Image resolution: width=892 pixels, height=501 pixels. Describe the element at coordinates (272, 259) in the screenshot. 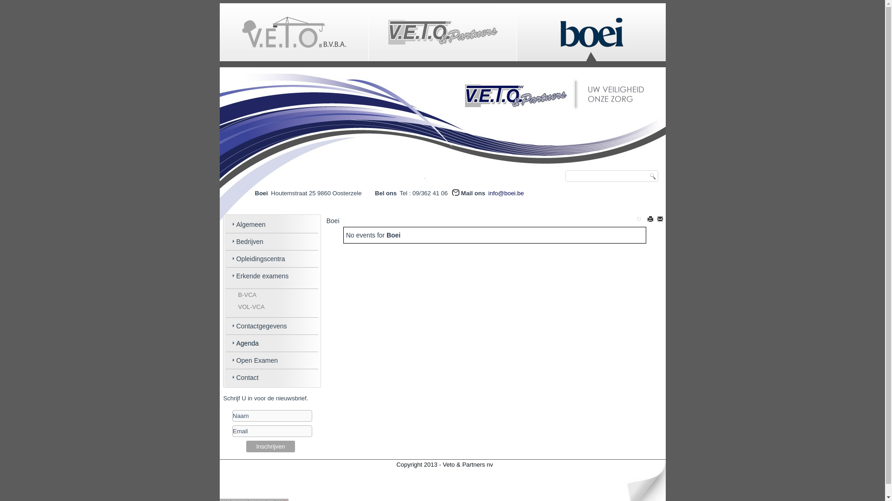

I see `Opleidingscentra` at that location.